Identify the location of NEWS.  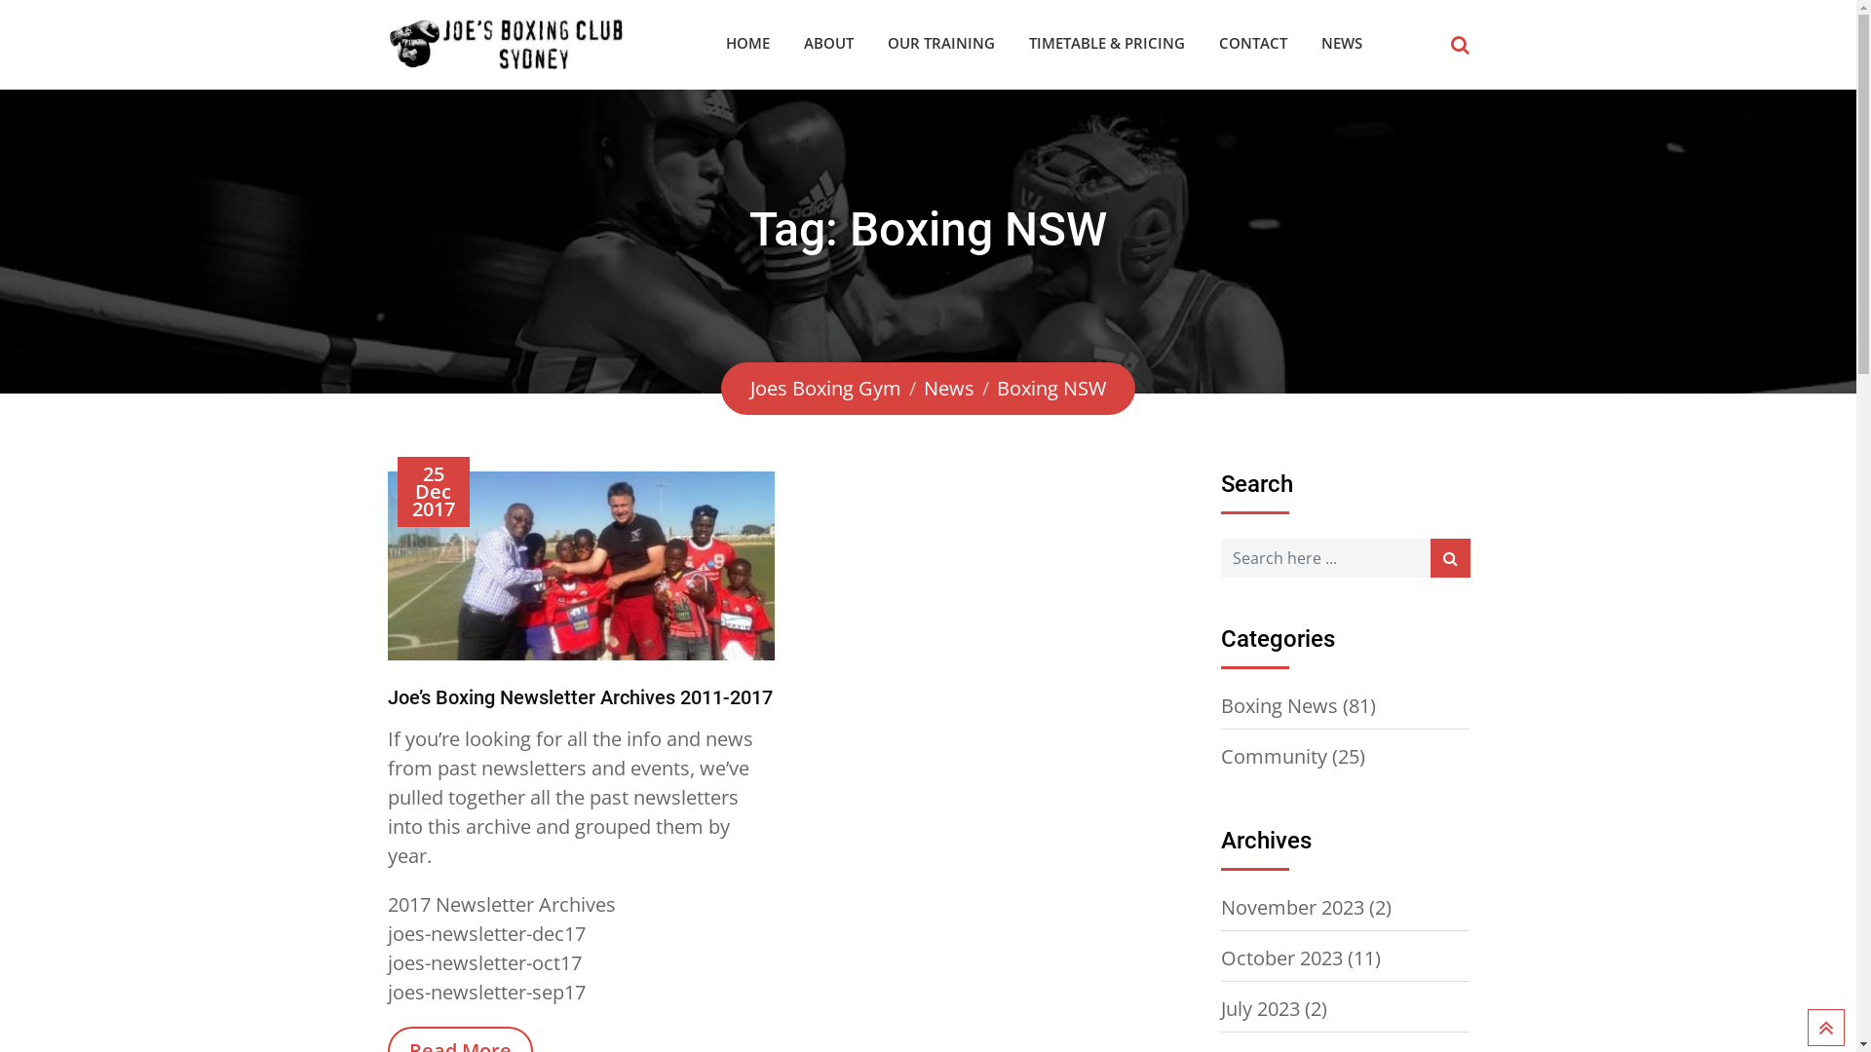
(1341, 43).